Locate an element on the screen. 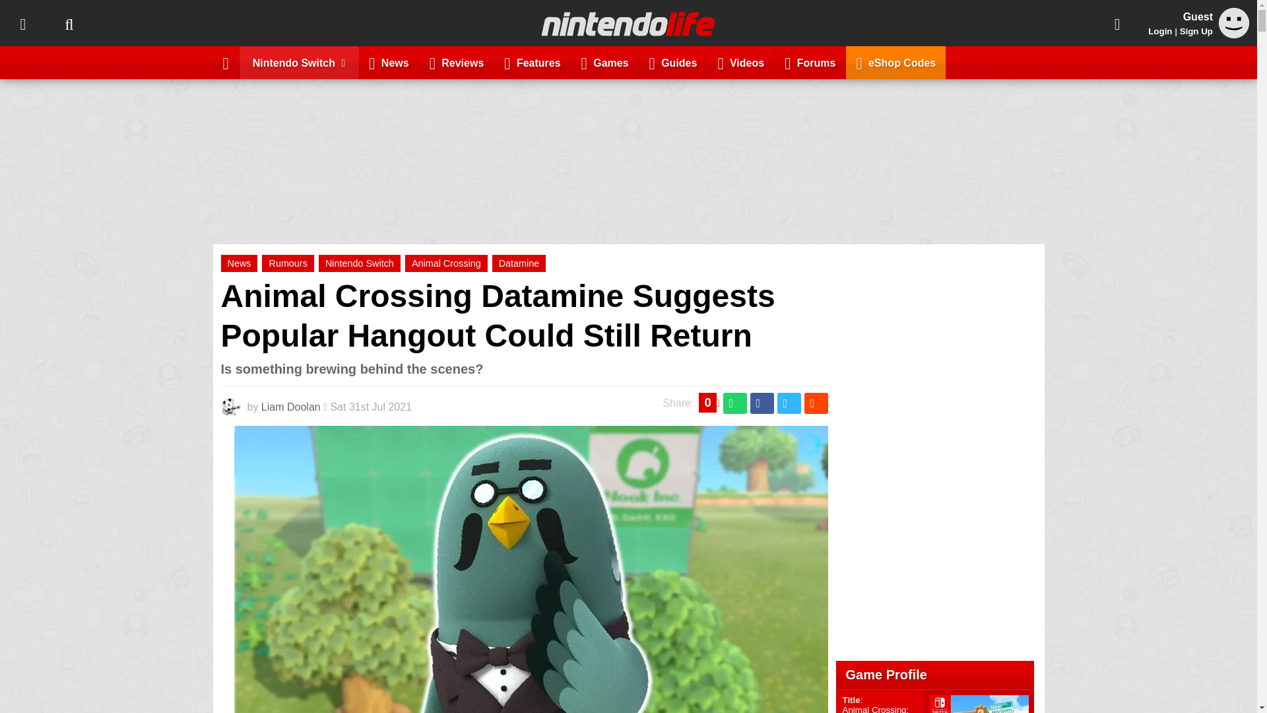 The image size is (1267, 713). Games is located at coordinates (605, 62).